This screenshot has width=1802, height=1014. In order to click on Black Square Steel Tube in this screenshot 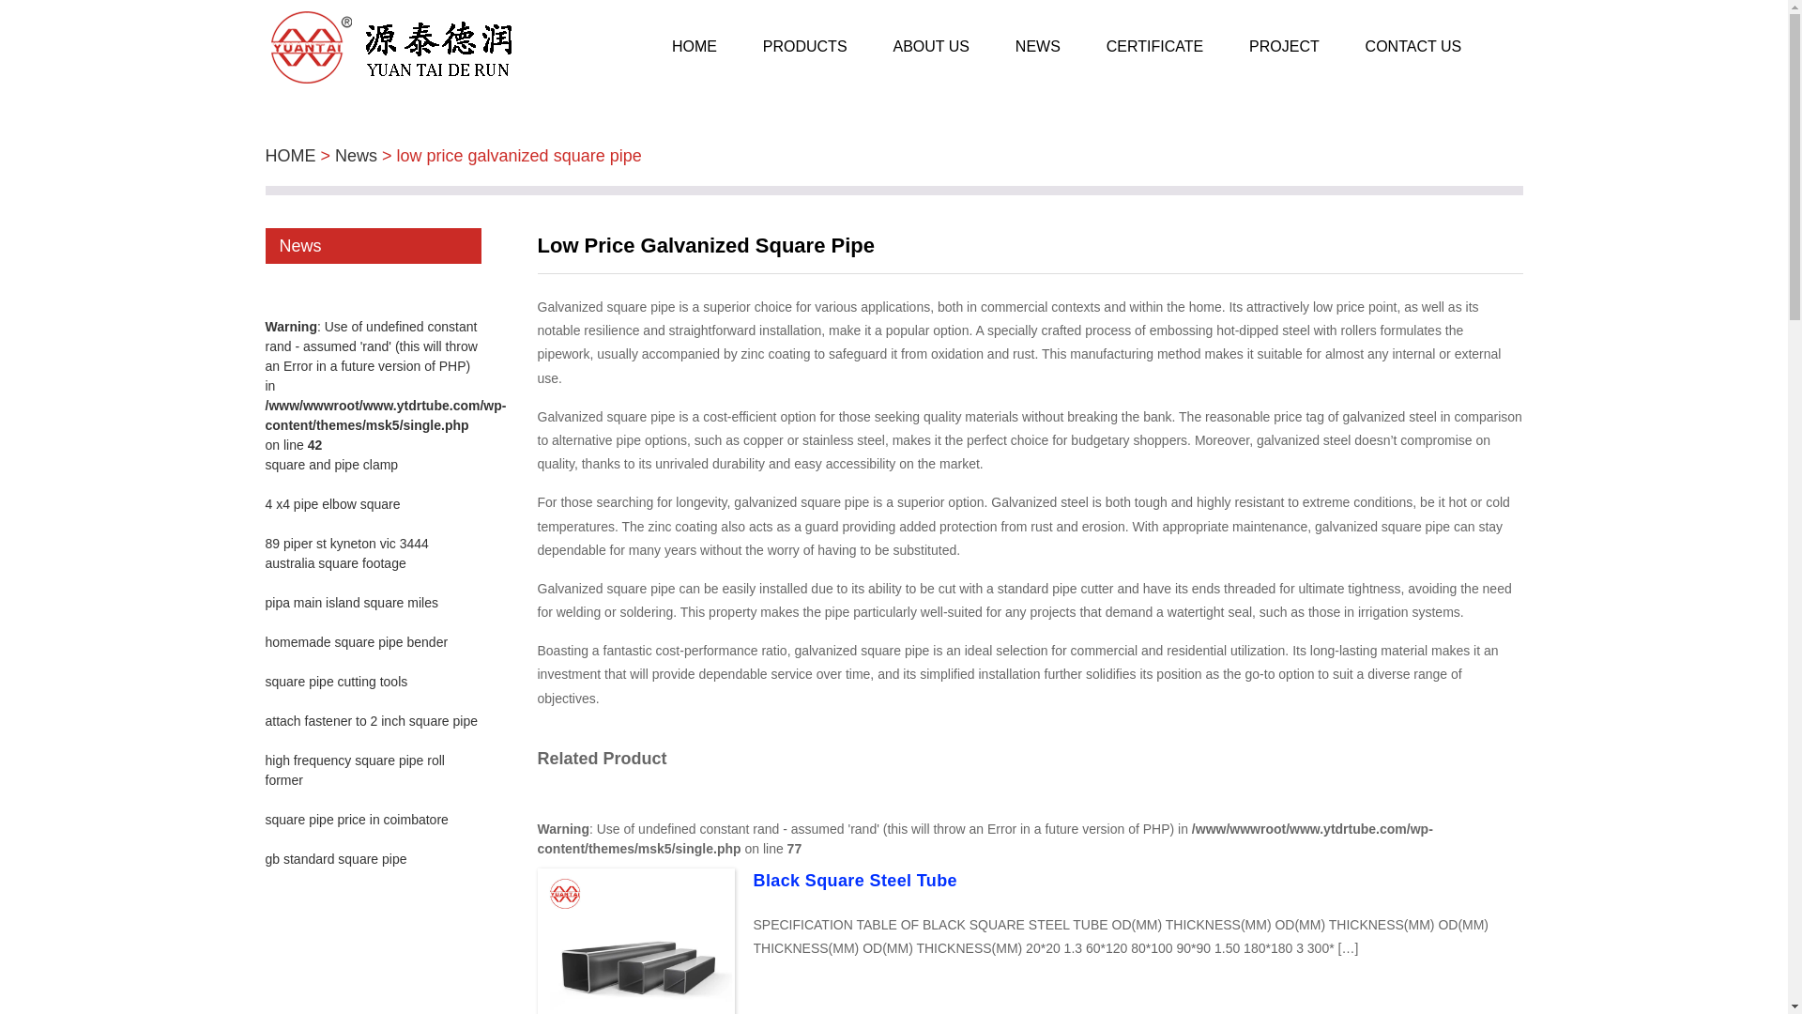, I will do `click(854, 881)`.